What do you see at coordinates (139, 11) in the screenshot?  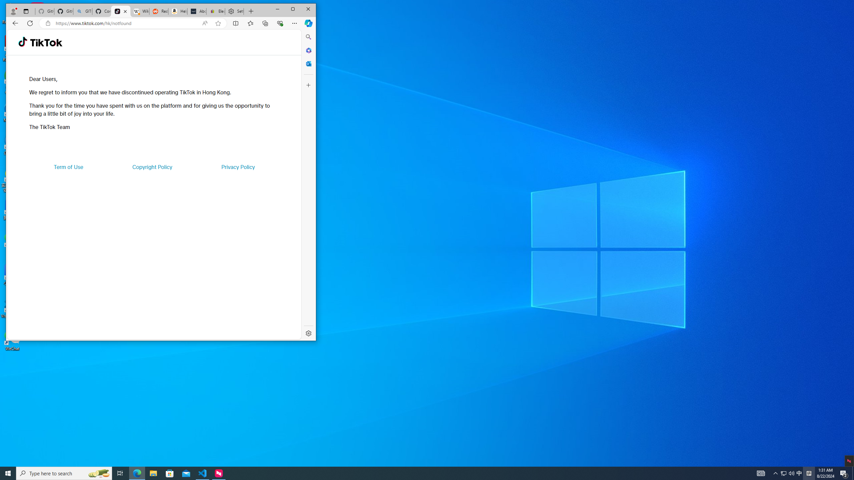 I see `Wikipedia, the free encyclopedia` at bounding box center [139, 11].